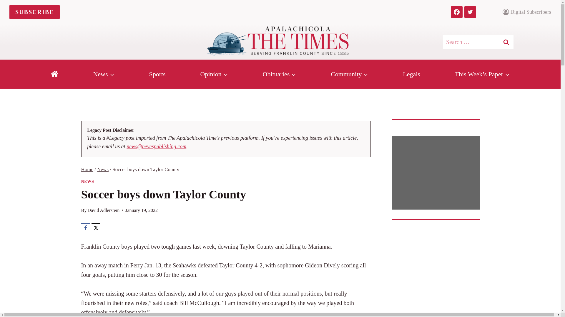 This screenshot has width=565, height=317. Describe the element at coordinates (35, 12) in the screenshot. I see `SUBSCRIBE` at that location.